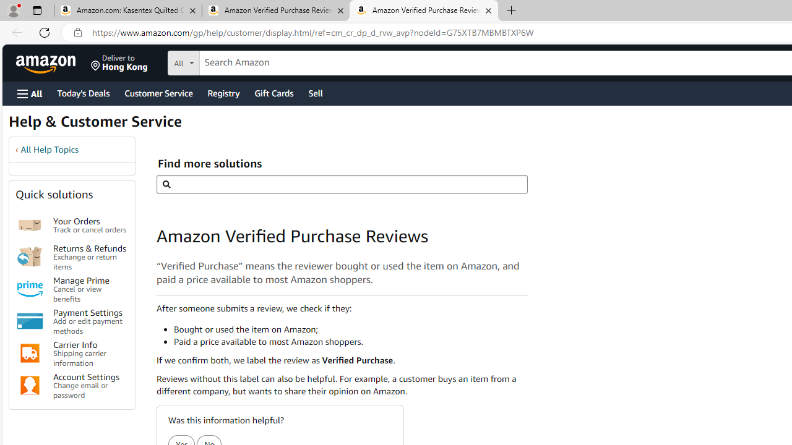  I want to click on Skip to main content, so click(53, 62).